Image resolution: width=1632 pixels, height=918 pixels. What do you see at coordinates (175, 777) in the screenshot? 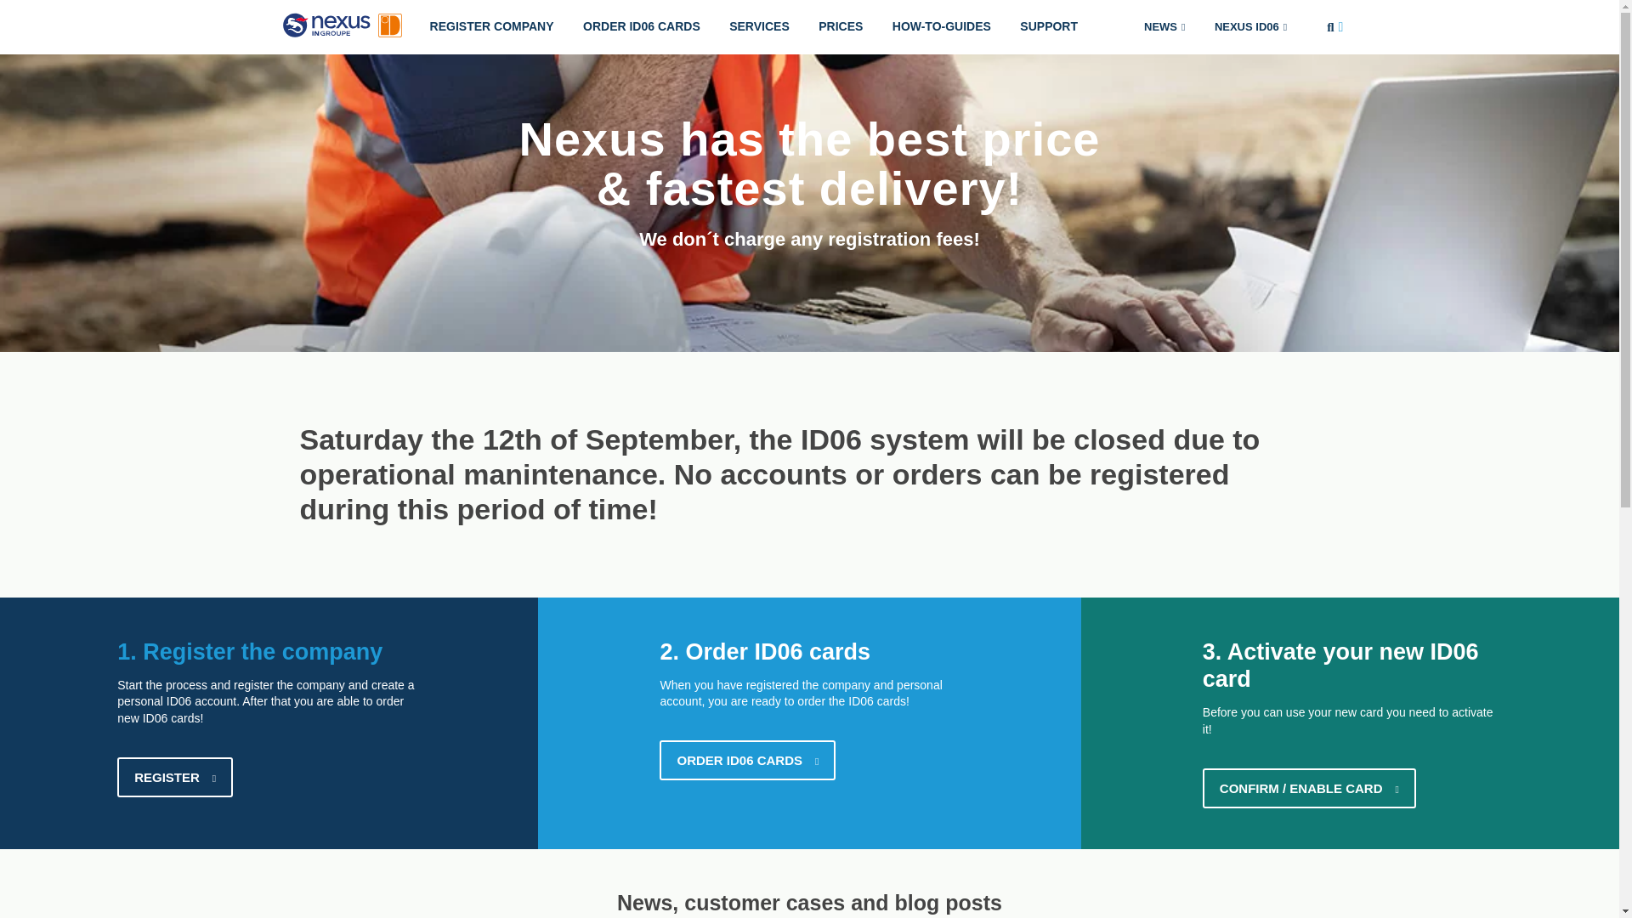
I see `REGISTER` at bounding box center [175, 777].